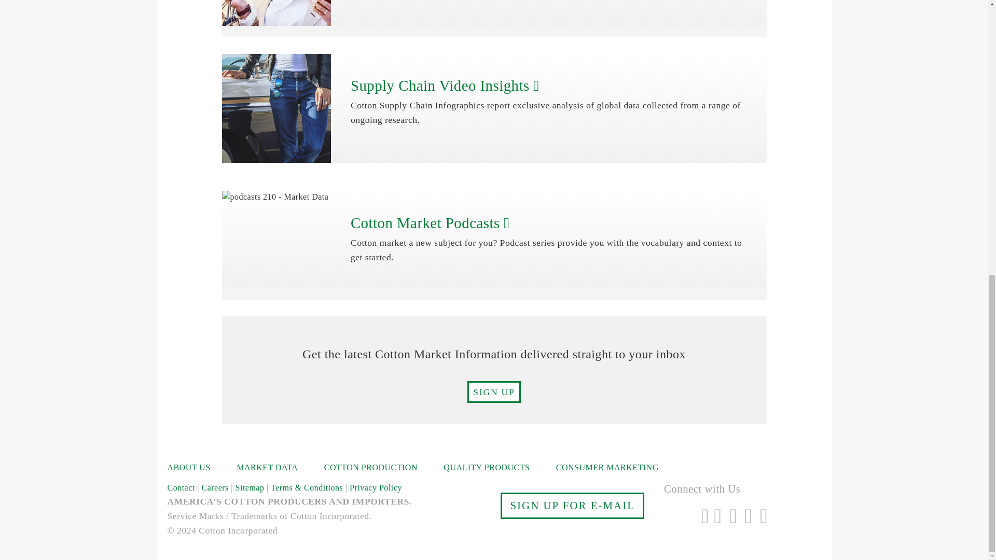  Describe the element at coordinates (276, 197) in the screenshot. I see `podcasts 210 - Market Data` at that location.